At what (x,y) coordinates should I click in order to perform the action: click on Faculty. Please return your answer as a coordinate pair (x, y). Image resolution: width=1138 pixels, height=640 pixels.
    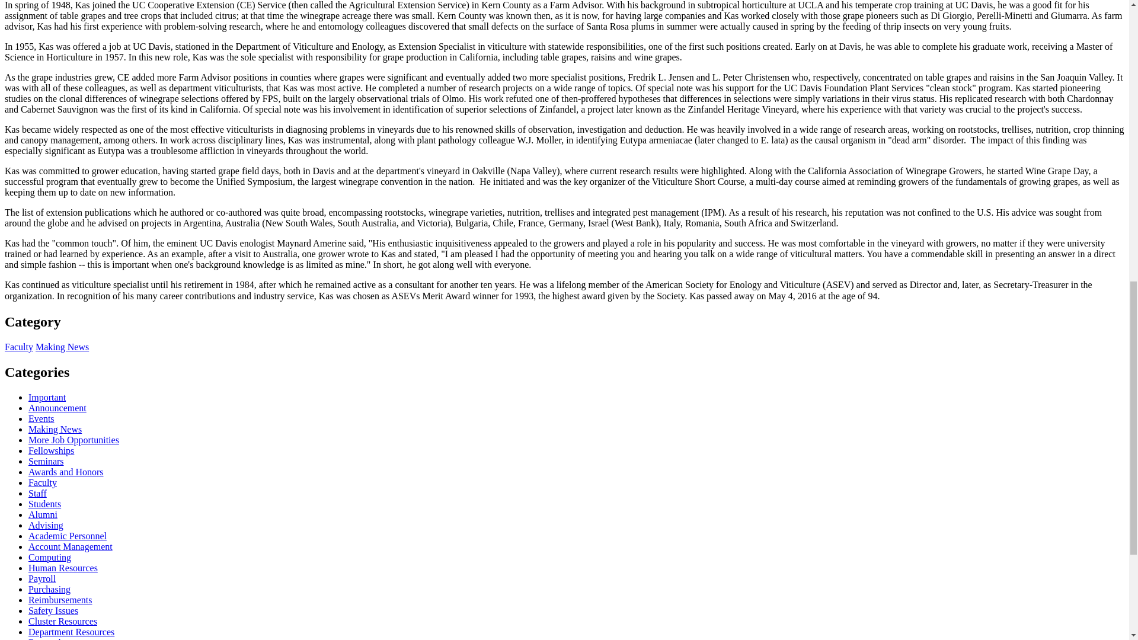
    Looking at the image, I should click on (18, 347).